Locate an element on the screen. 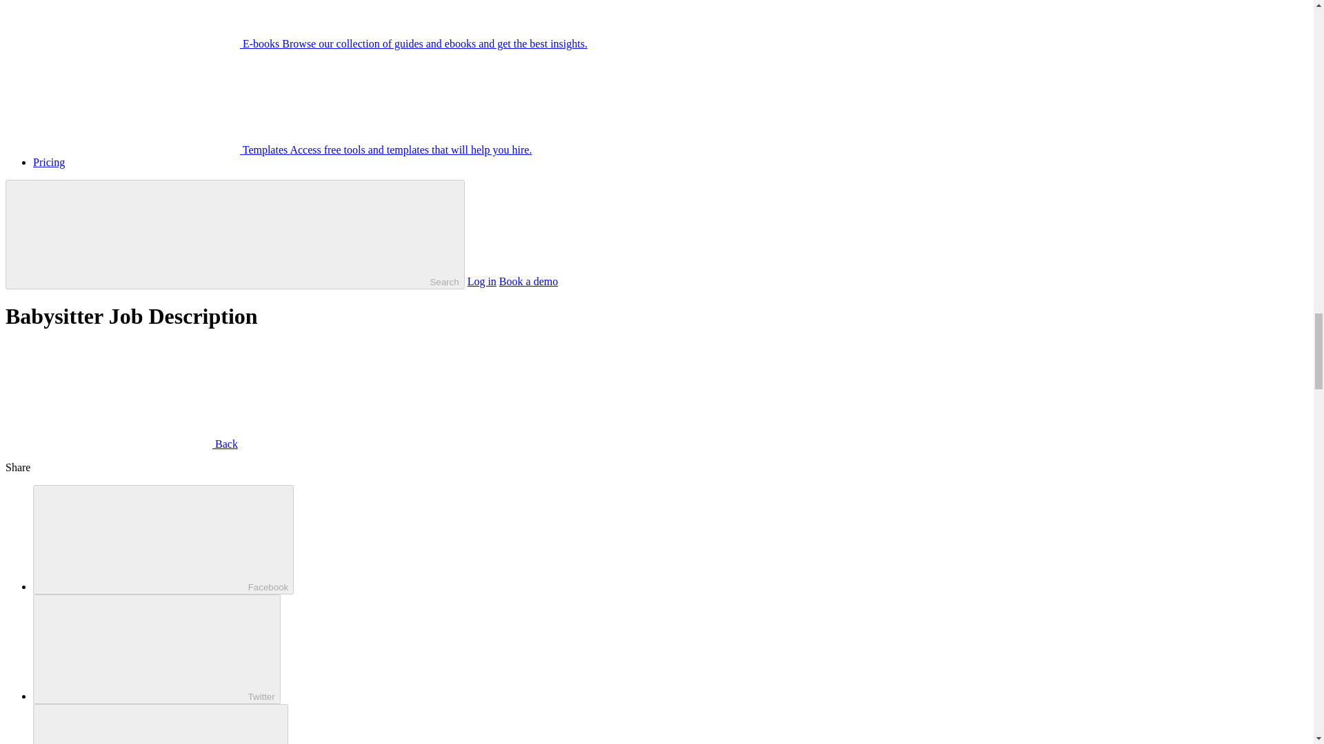  Back is located at coordinates (121, 444).